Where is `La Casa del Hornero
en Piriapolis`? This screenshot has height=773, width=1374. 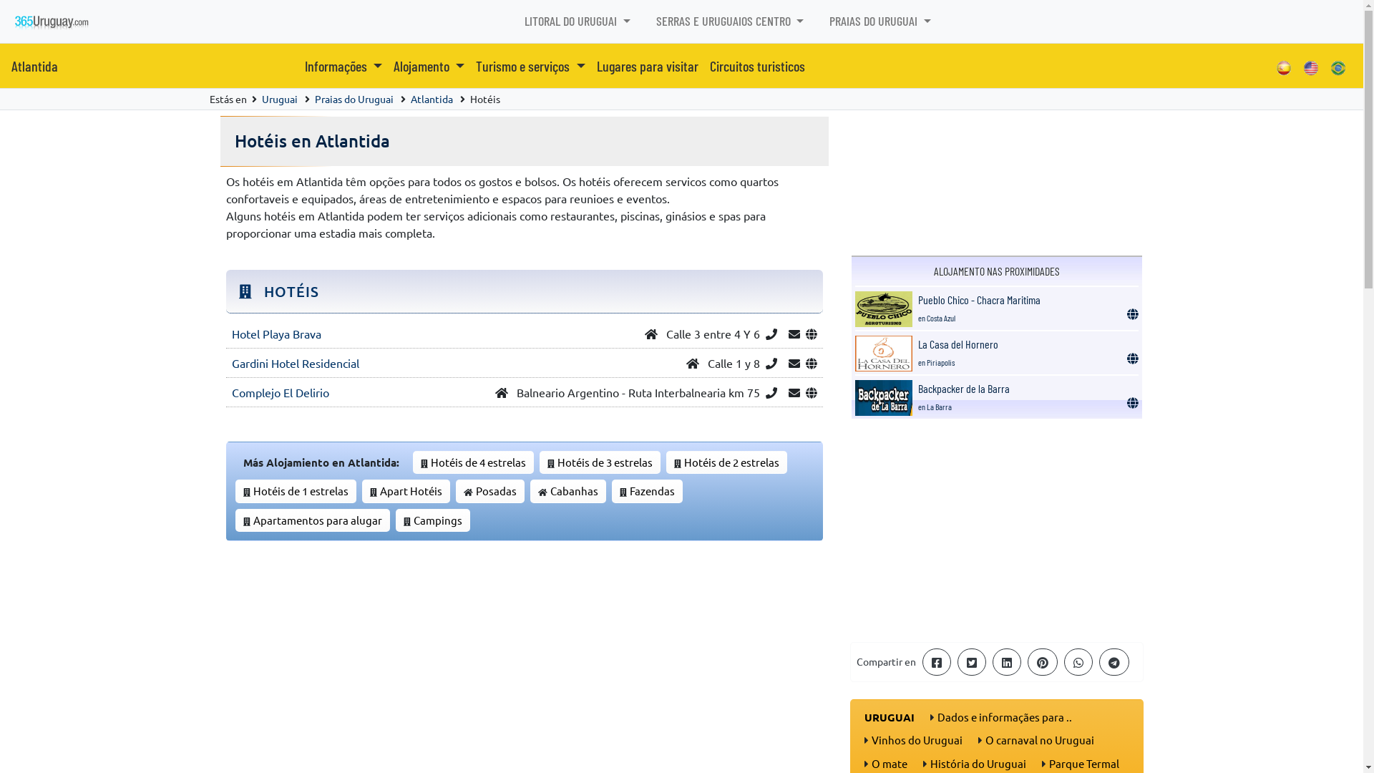
La Casa del Hornero
en Piriapolis is located at coordinates (958, 352).